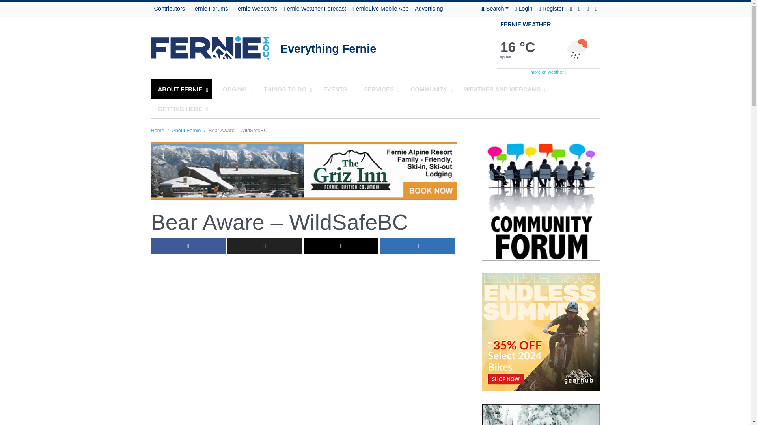  Describe the element at coordinates (429, 9) in the screenshot. I see `Advertising` at that location.